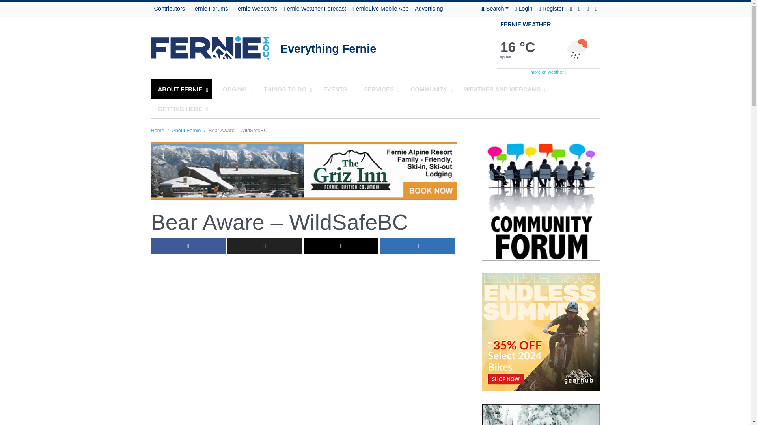  Describe the element at coordinates (429, 9) in the screenshot. I see `Advertising` at that location.